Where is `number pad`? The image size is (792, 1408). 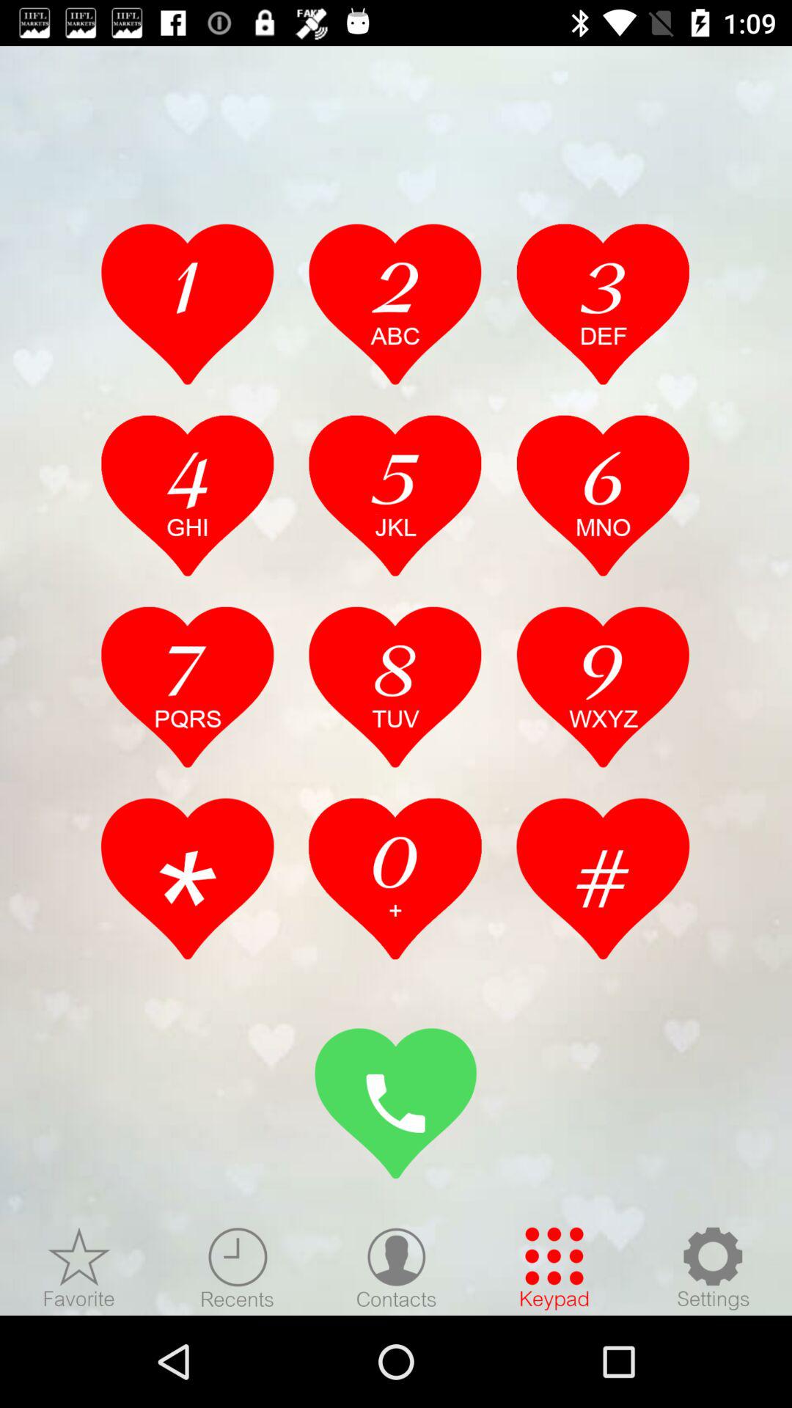 number pad is located at coordinates (188, 686).